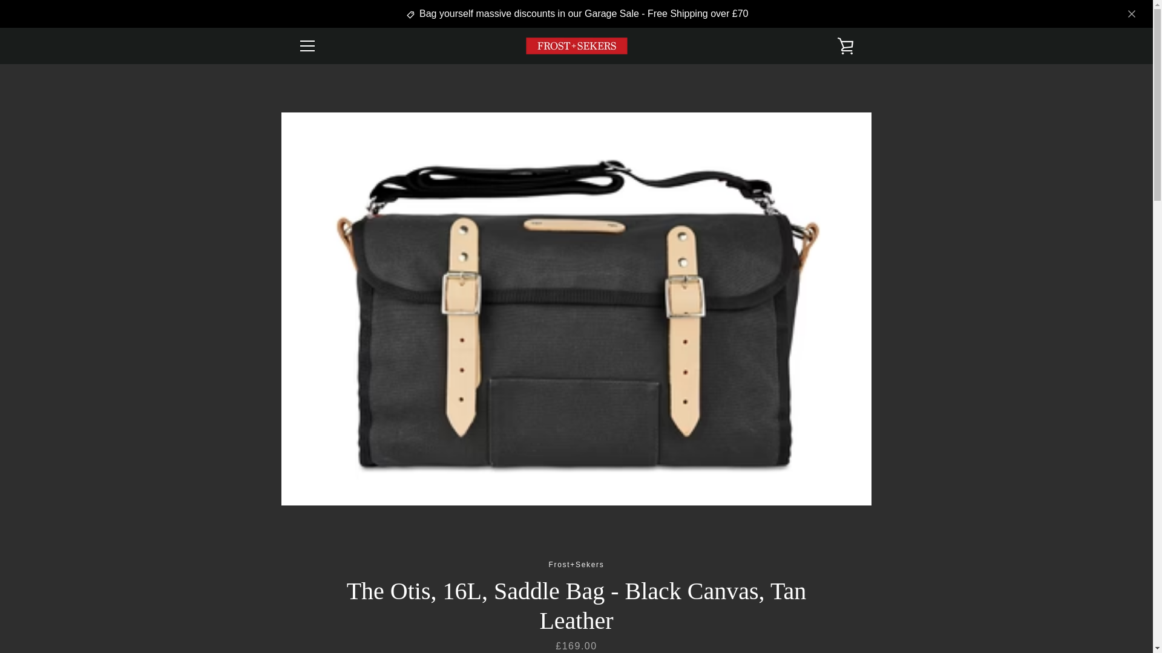 This screenshot has width=1162, height=653. I want to click on VIEW CART, so click(845, 46).